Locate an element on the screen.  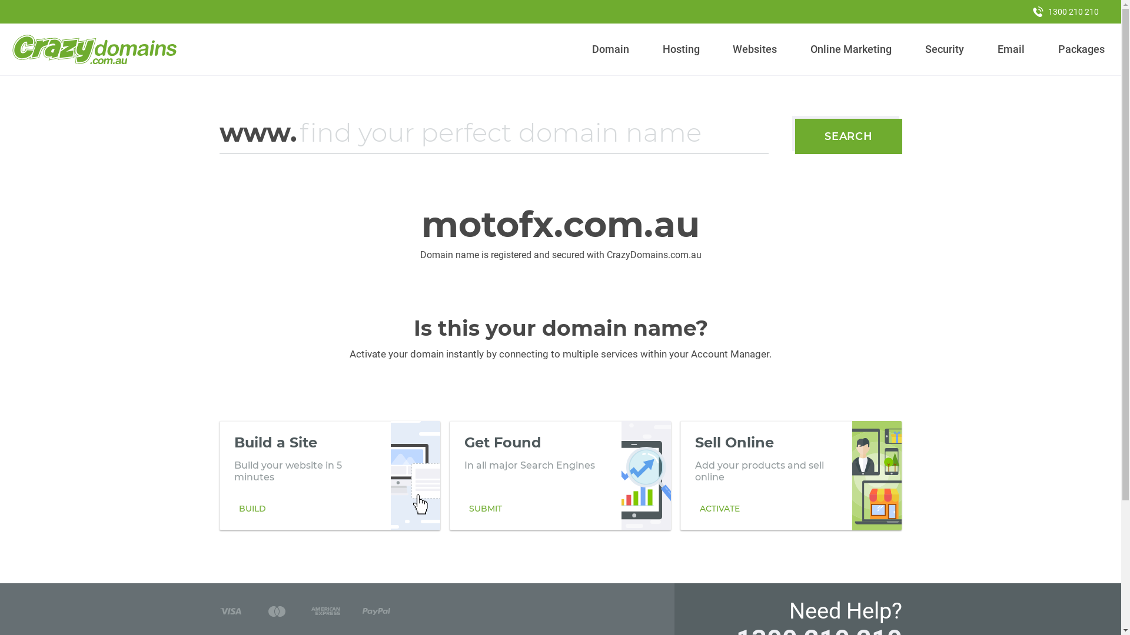
1300 210 210 is located at coordinates (1066, 12).